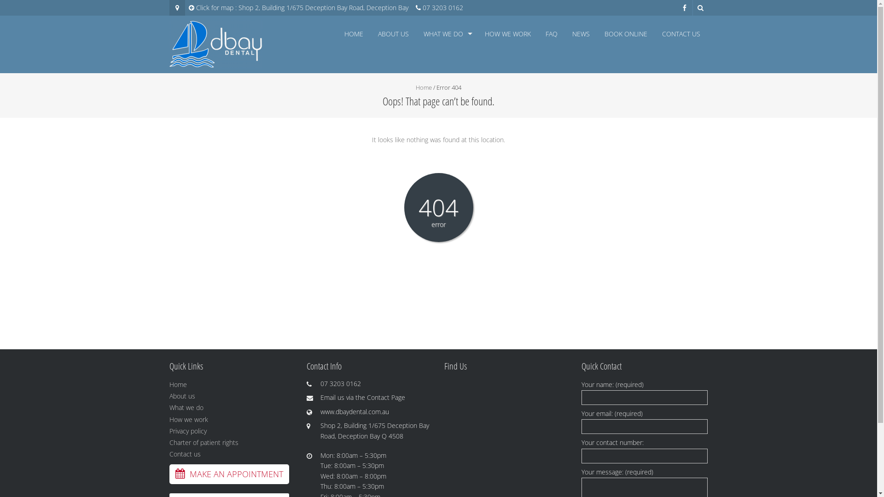 The width and height of the screenshot is (884, 497). Describe the element at coordinates (354, 34) in the screenshot. I see `HOME` at that location.